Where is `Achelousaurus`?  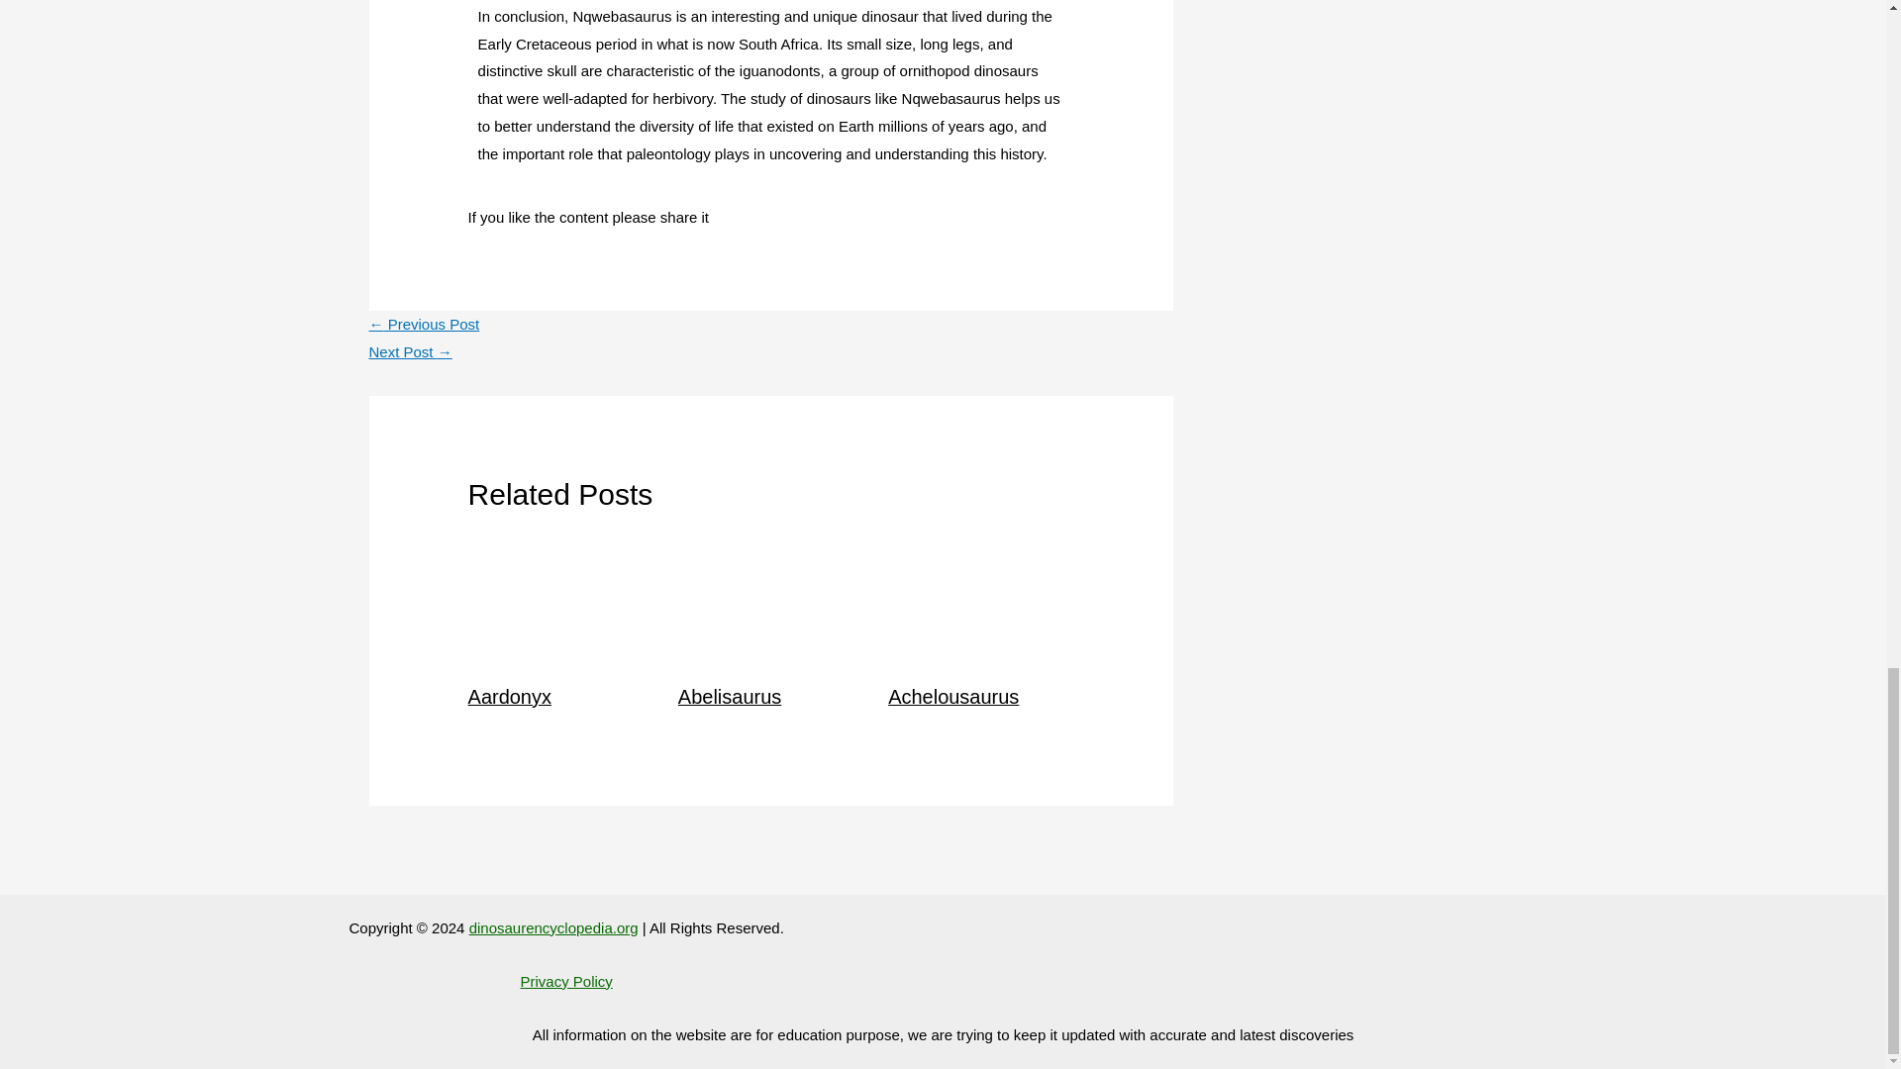
Achelousaurus is located at coordinates (952, 697).